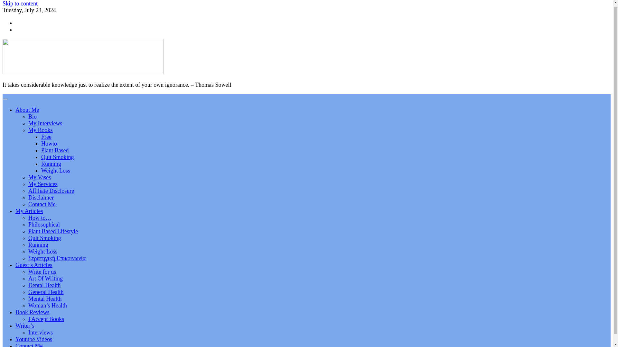 This screenshot has height=347, width=618. I want to click on Plant Based Lifestyle, so click(53, 231).